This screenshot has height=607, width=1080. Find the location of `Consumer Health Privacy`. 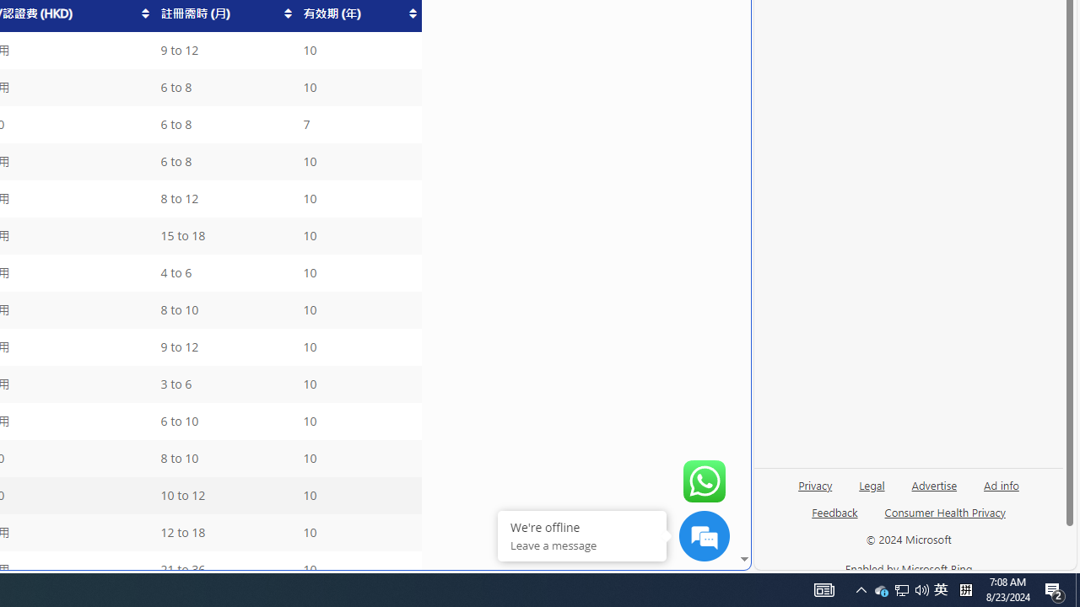

Consumer Health Privacy is located at coordinates (945, 519).